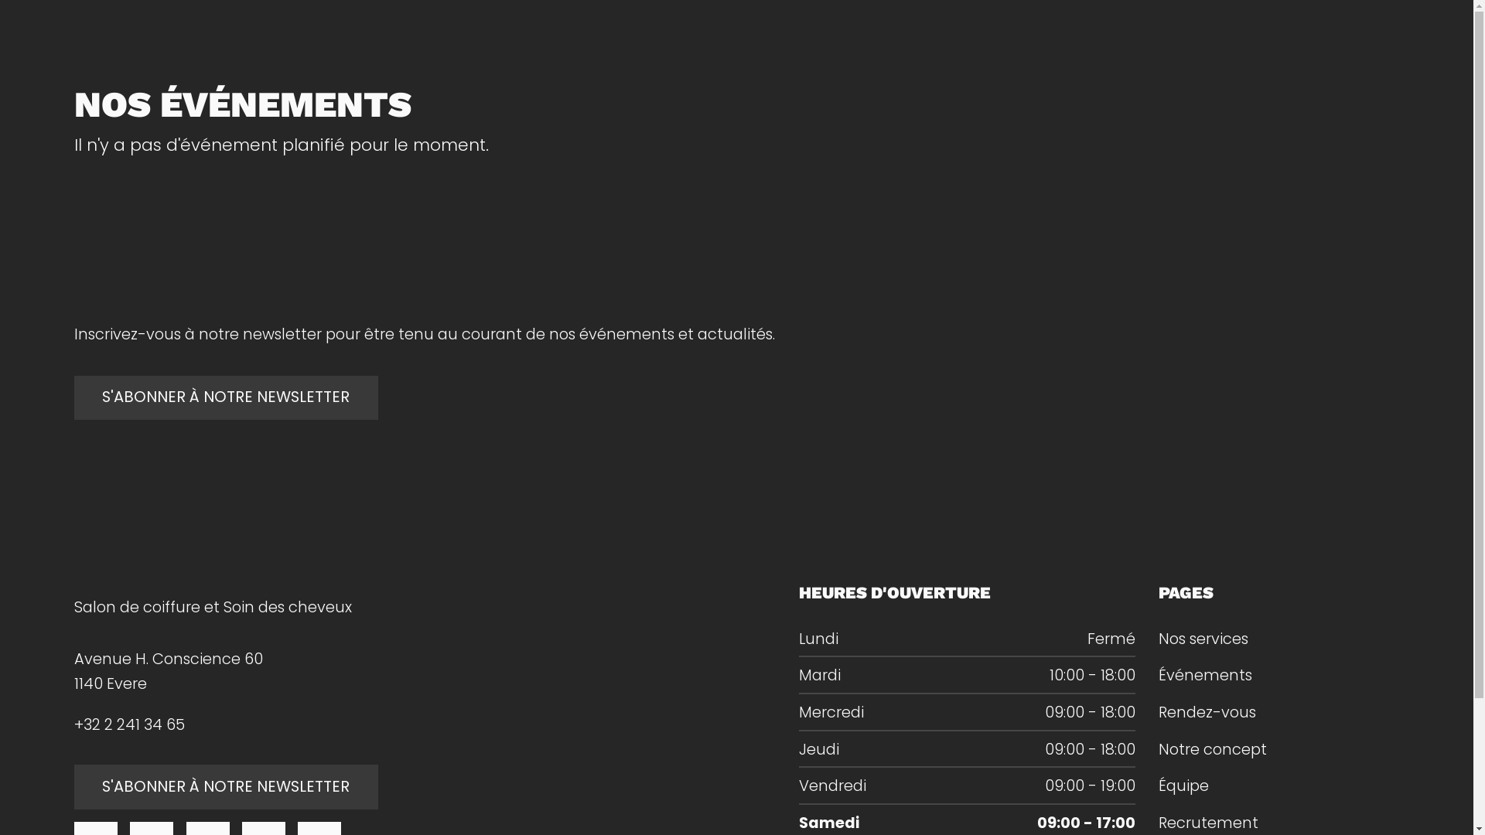 The width and height of the screenshot is (1485, 835). I want to click on Rendez-vous, so click(1207, 712).